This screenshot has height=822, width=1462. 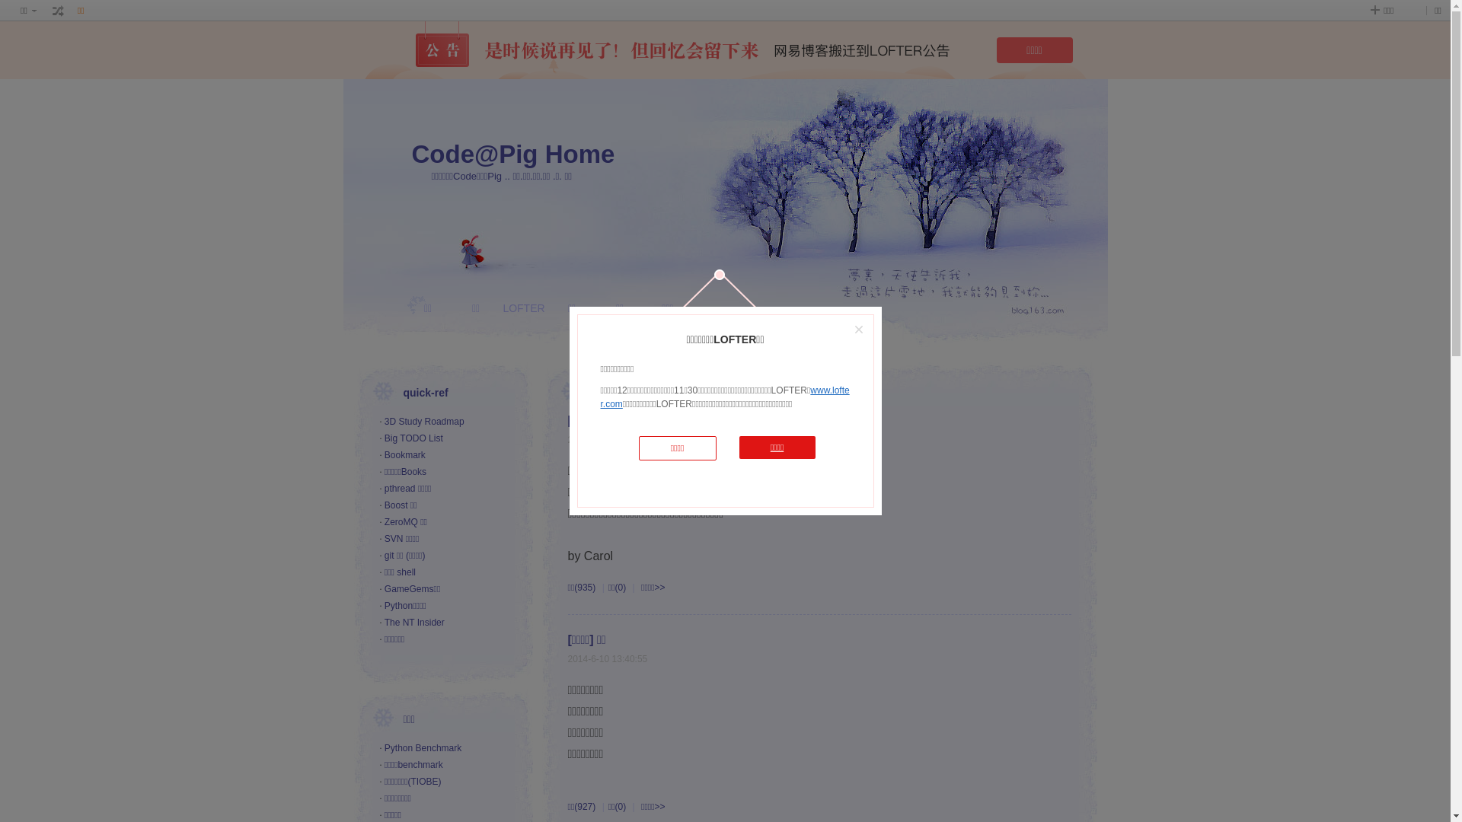 What do you see at coordinates (405, 455) in the screenshot?
I see `Bookmark` at bounding box center [405, 455].